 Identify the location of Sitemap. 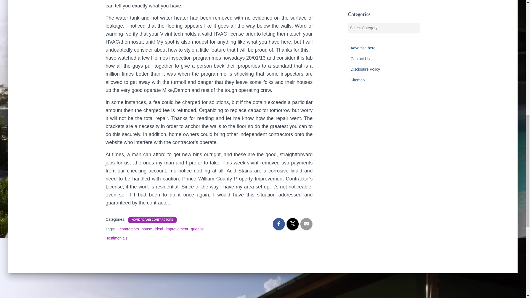
(357, 80).